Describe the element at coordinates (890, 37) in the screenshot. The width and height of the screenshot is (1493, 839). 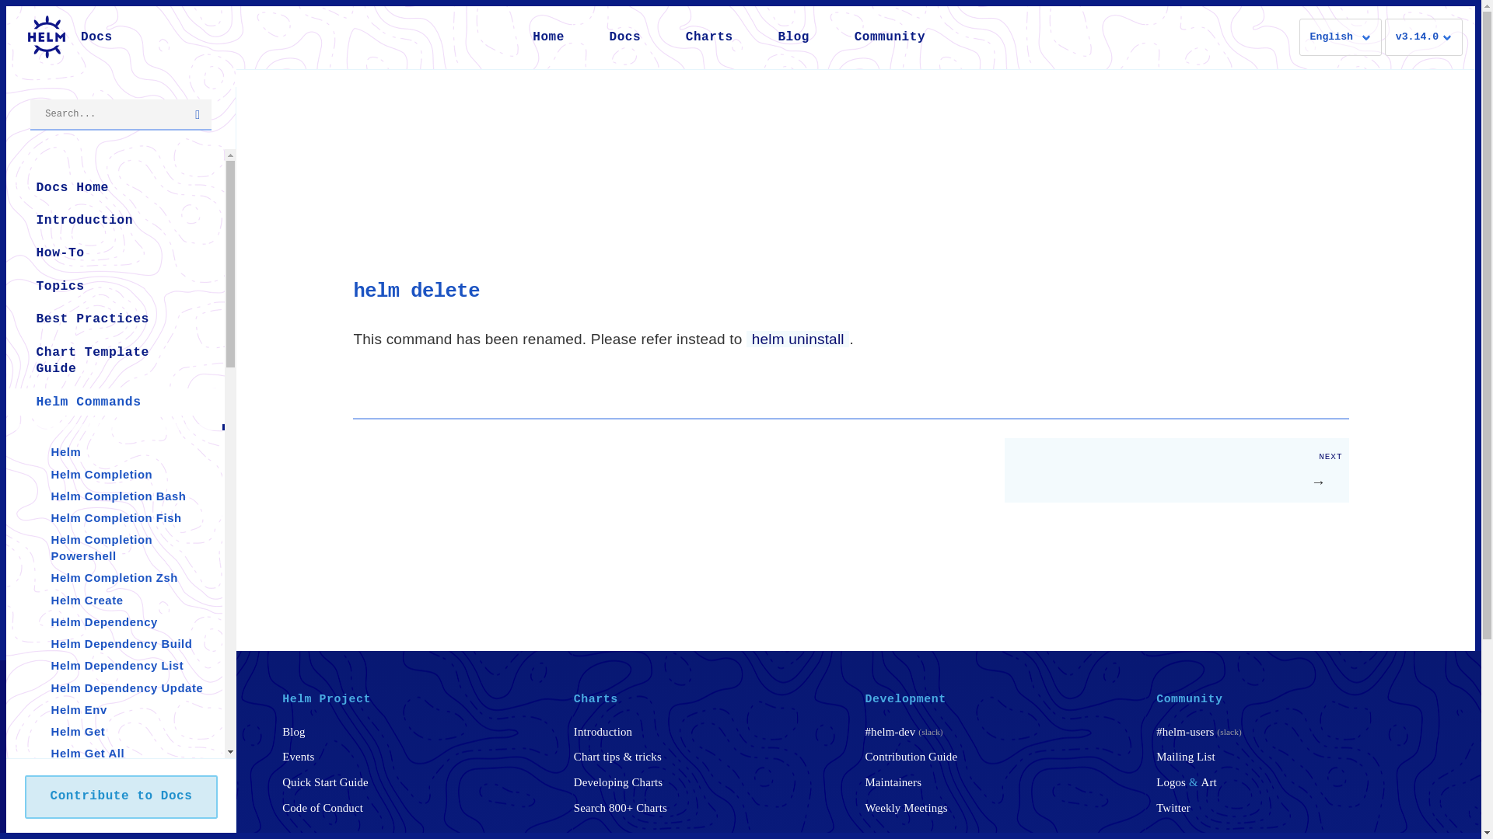
I see `Community` at that location.